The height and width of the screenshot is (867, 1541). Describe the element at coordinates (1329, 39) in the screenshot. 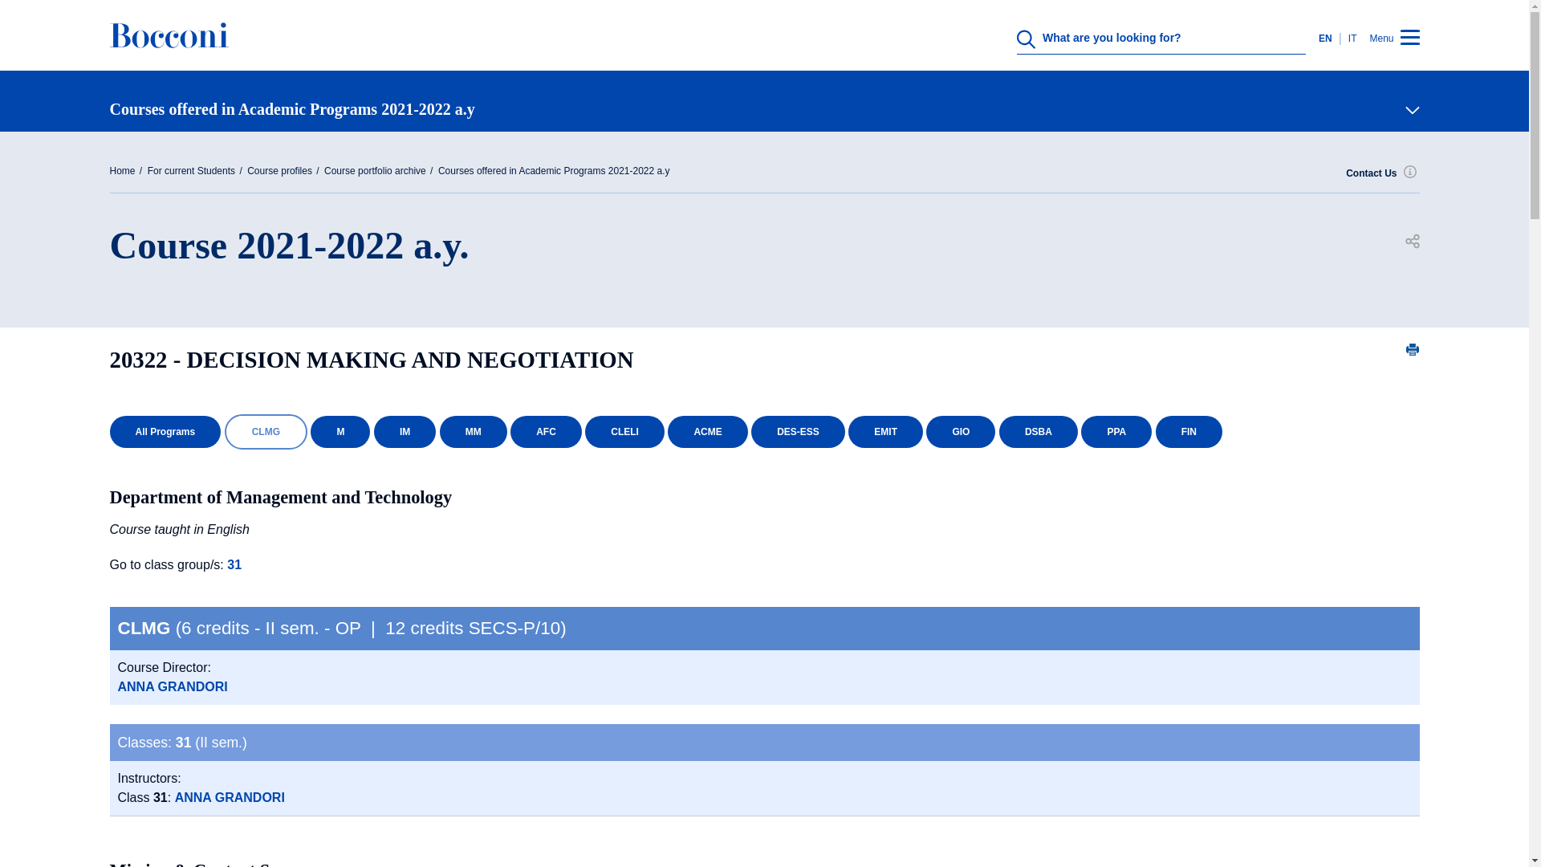

I see `English` at that location.